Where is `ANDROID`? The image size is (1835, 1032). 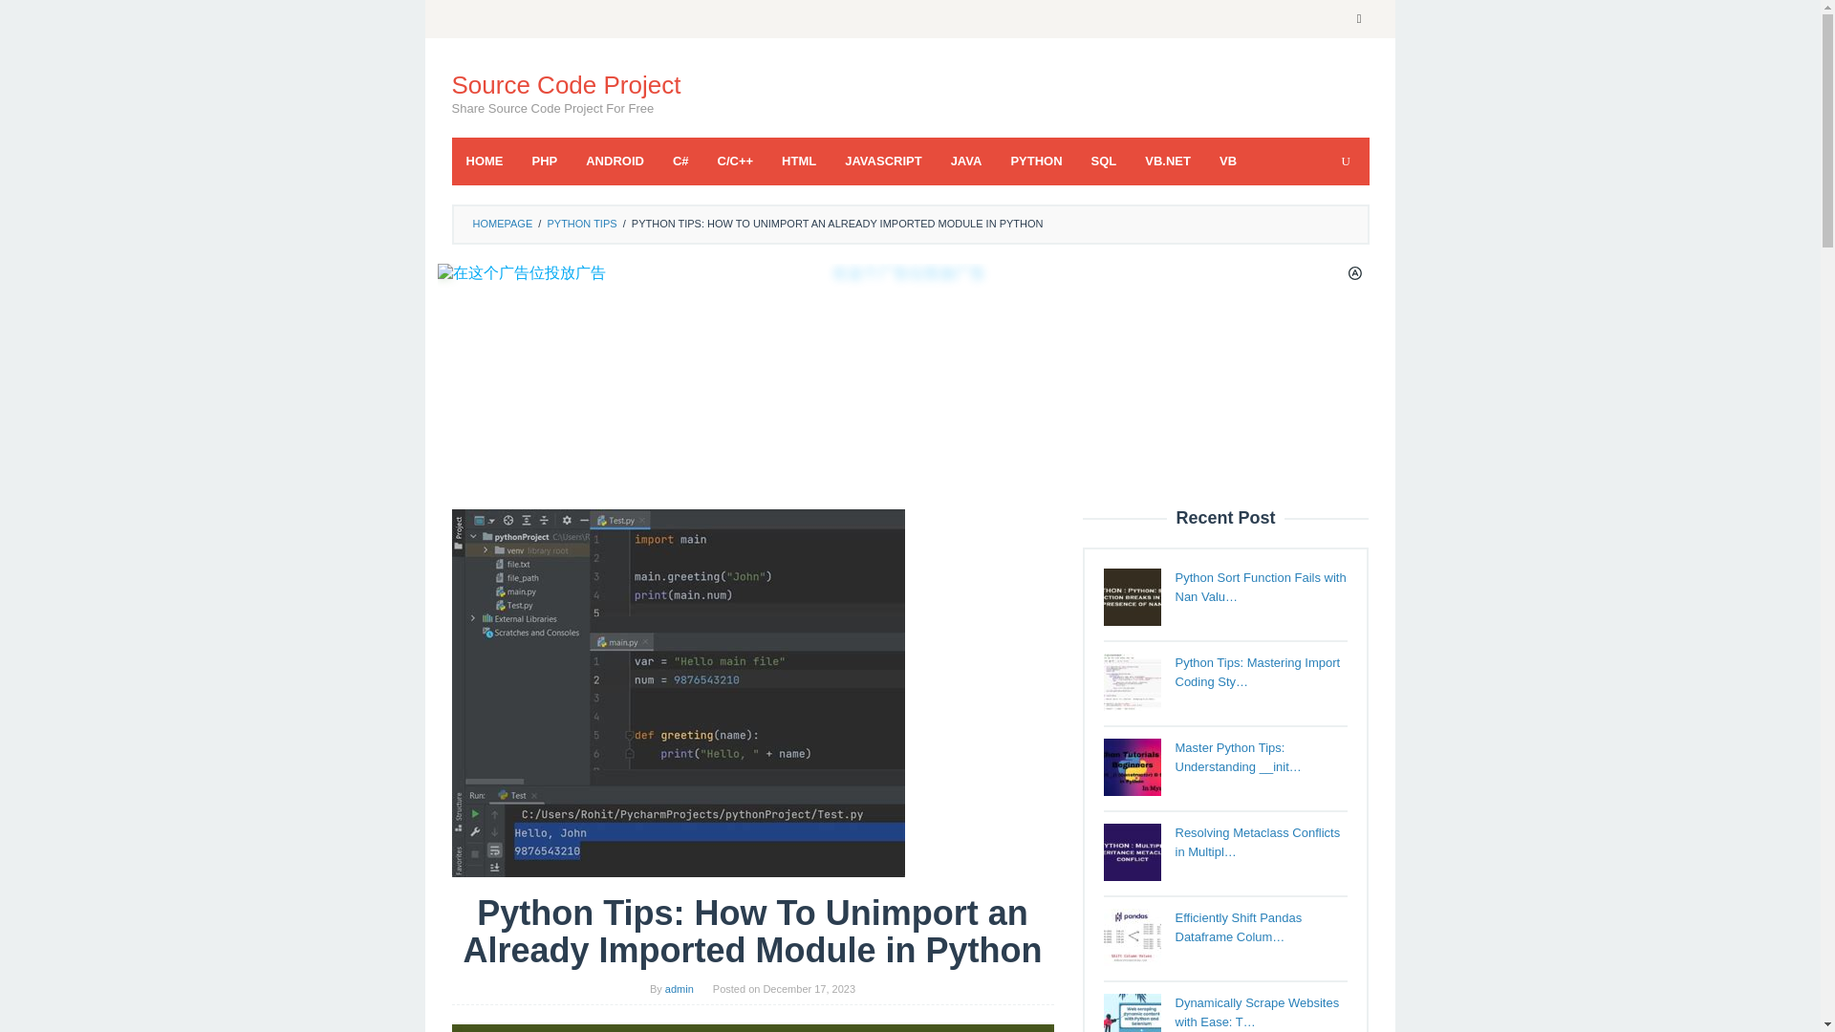
ANDROID is located at coordinates (615, 161).